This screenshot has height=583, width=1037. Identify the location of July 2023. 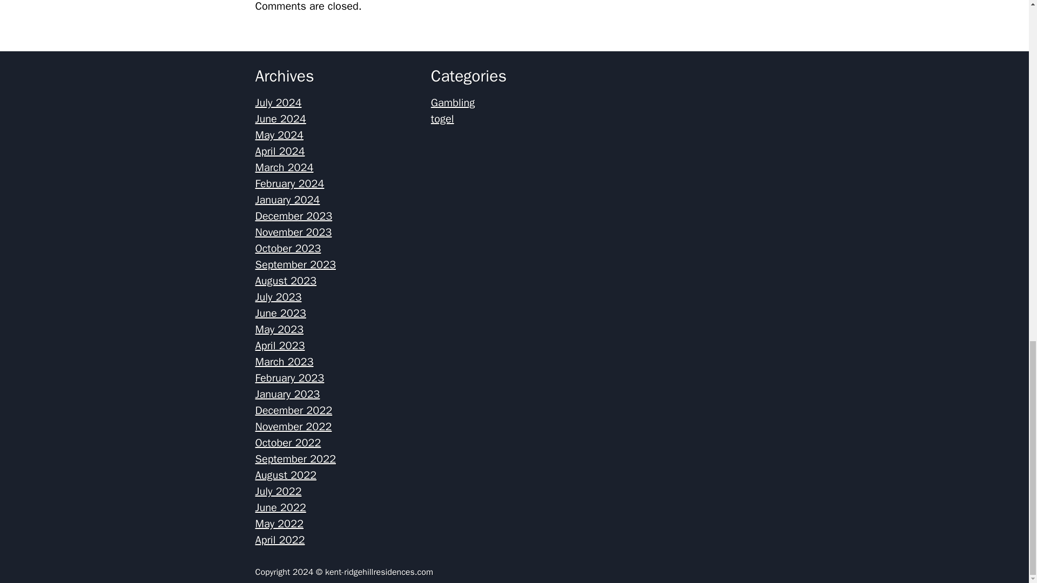
(278, 297).